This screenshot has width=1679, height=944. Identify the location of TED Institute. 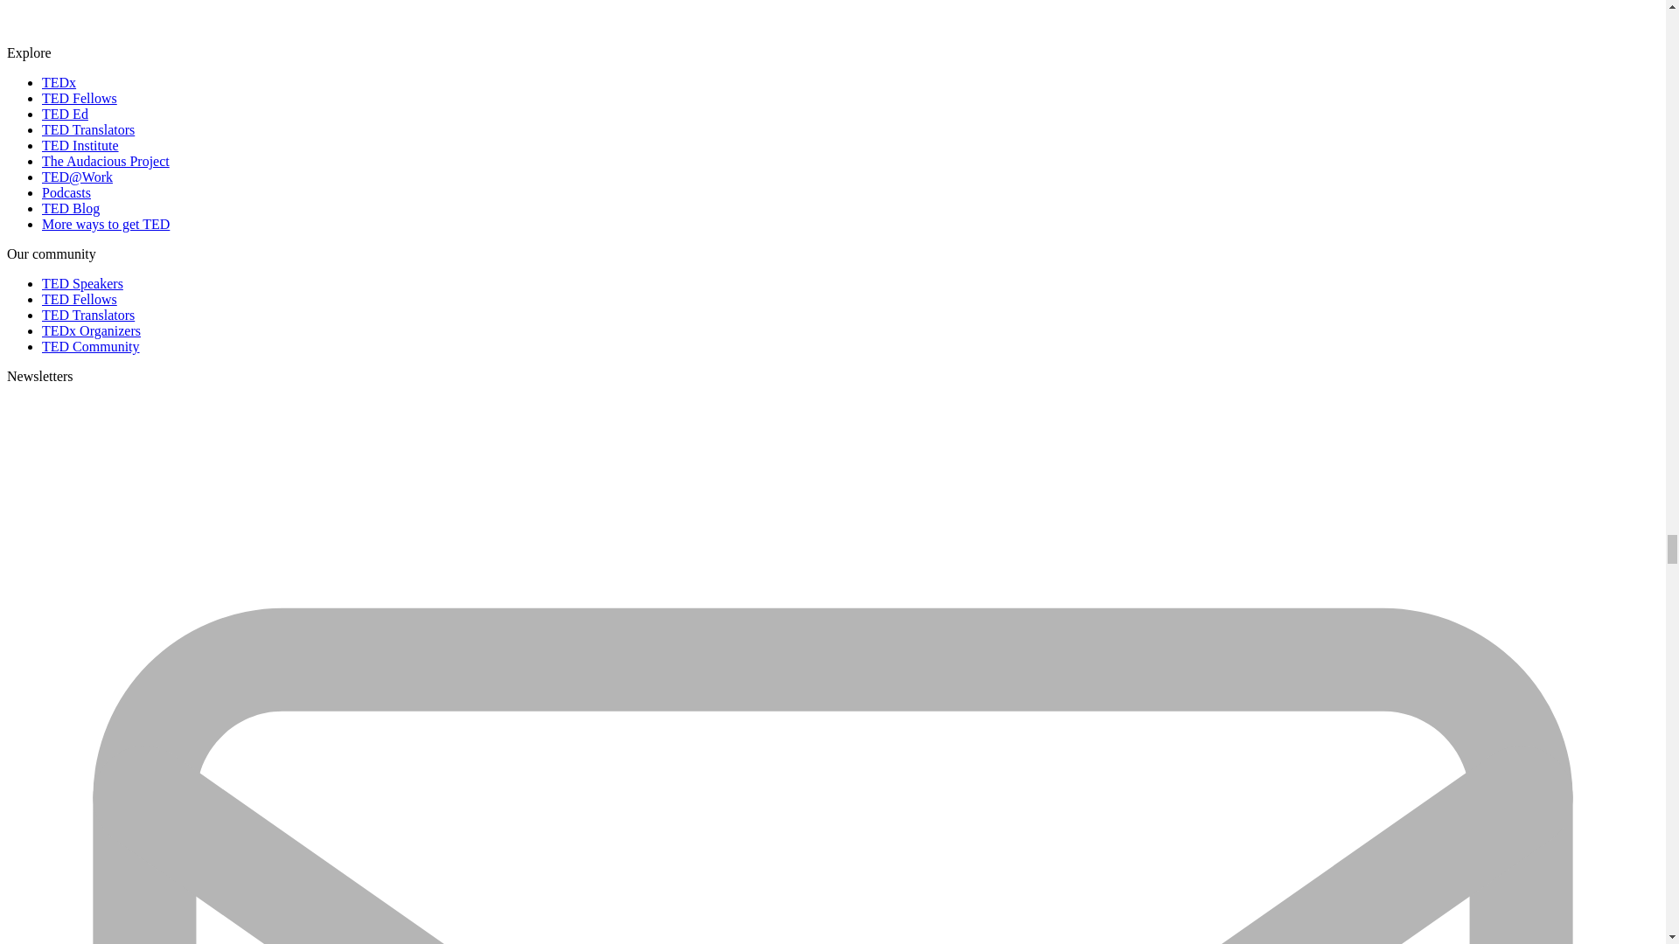
(80, 145).